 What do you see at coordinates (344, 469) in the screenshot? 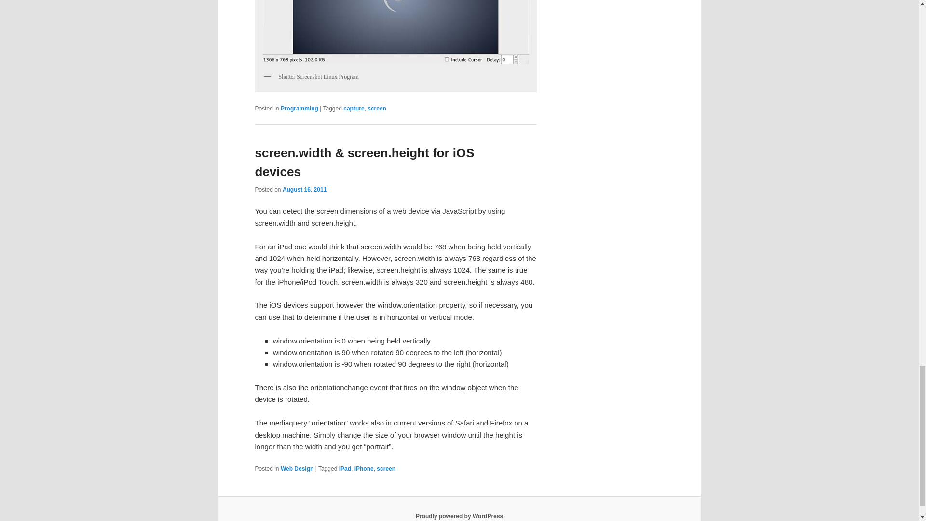
I see `iPad` at bounding box center [344, 469].